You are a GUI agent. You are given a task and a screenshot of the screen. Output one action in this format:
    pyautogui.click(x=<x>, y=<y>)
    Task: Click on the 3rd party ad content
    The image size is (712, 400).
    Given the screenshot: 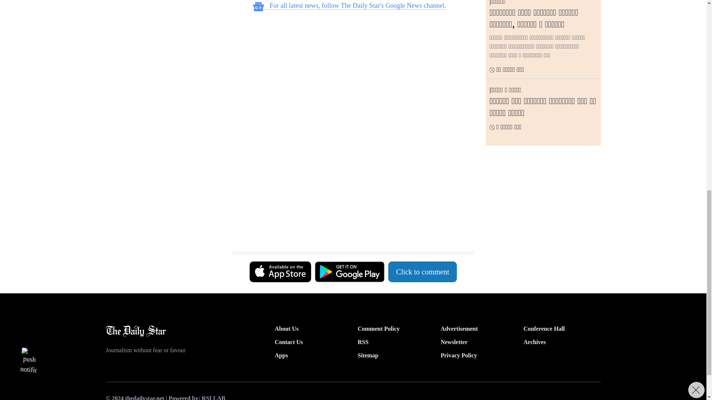 What is the action you would take?
    pyautogui.click(x=349, y=64)
    